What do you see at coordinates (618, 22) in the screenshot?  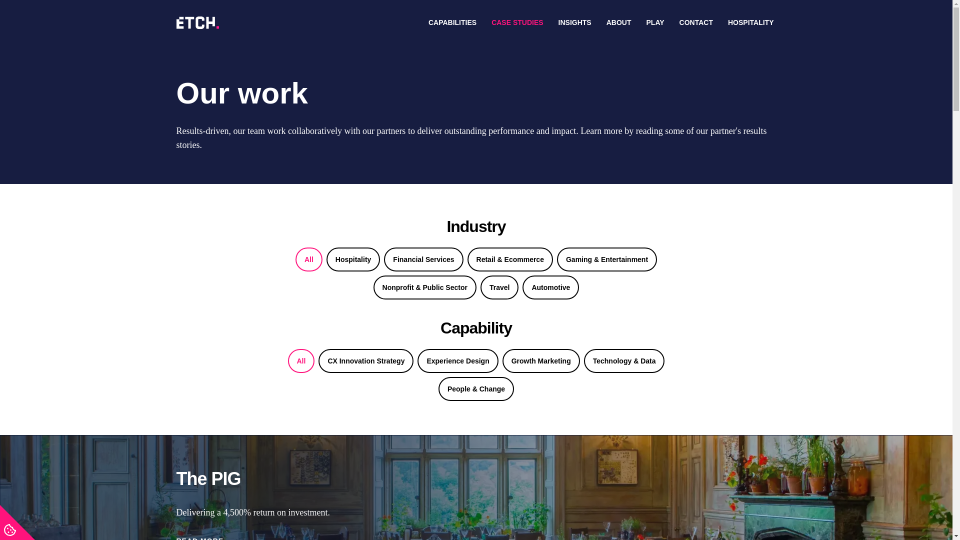 I see `ABOUT` at bounding box center [618, 22].